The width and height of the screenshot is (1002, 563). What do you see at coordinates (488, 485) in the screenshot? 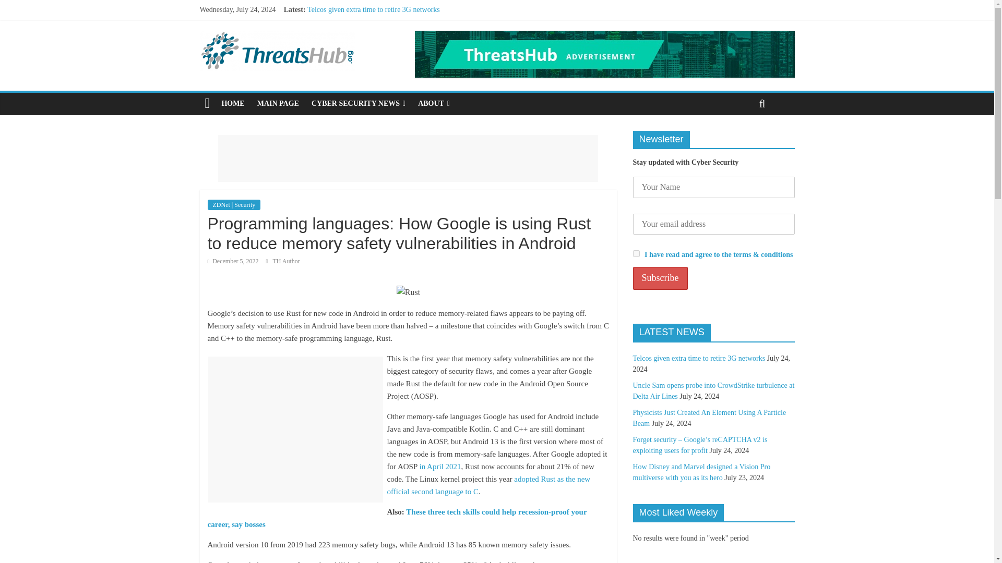
I see `adopted Rust as the new official second language to C` at bounding box center [488, 485].